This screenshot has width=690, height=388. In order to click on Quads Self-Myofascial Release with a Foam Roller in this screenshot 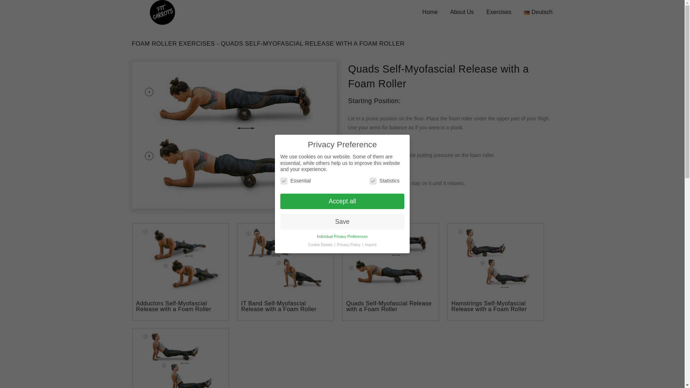, I will do `click(389, 306)`.